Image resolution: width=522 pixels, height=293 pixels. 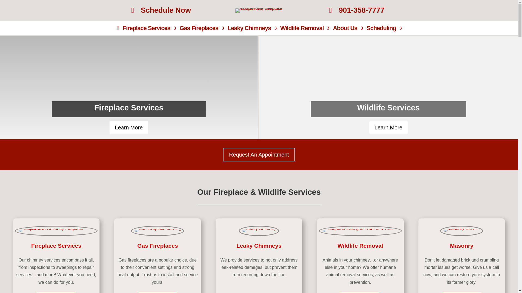 What do you see at coordinates (259, 231) in the screenshot?
I see `Coopertown Chimney Leaky Chimney` at bounding box center [259, 231].